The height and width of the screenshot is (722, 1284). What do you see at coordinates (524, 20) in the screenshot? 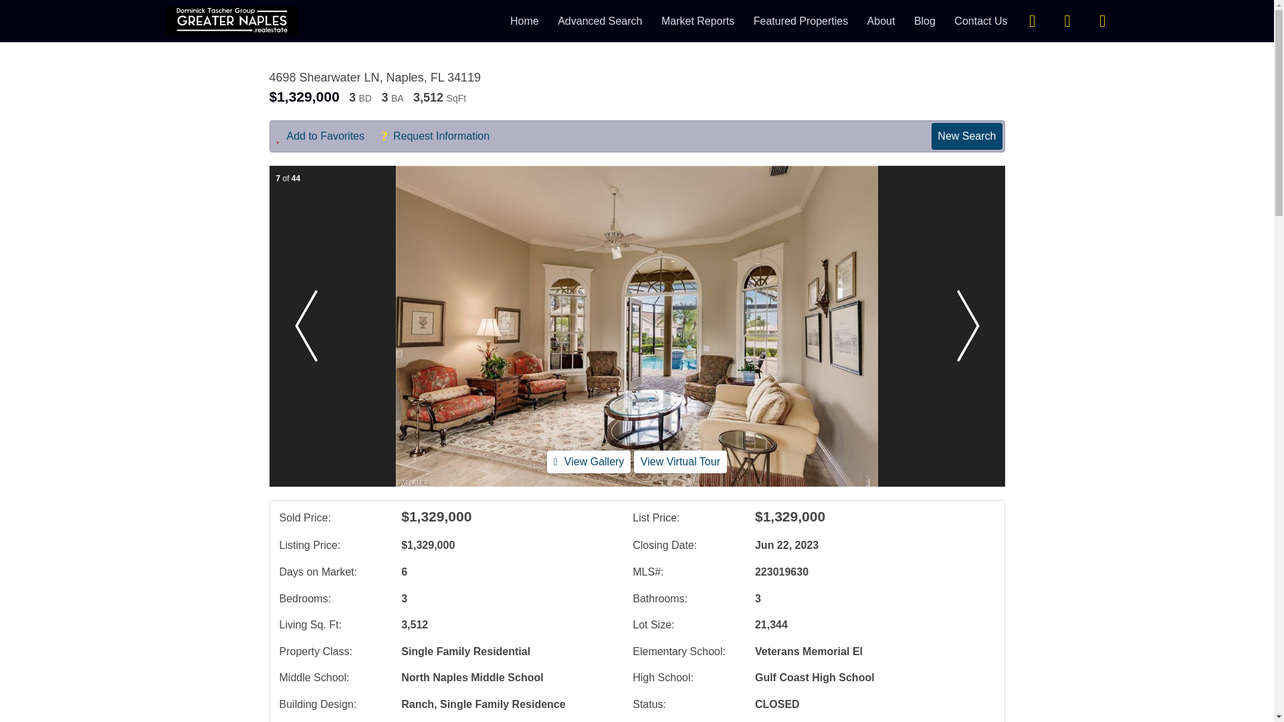
I see `Home` at bounding box center [524, 20].